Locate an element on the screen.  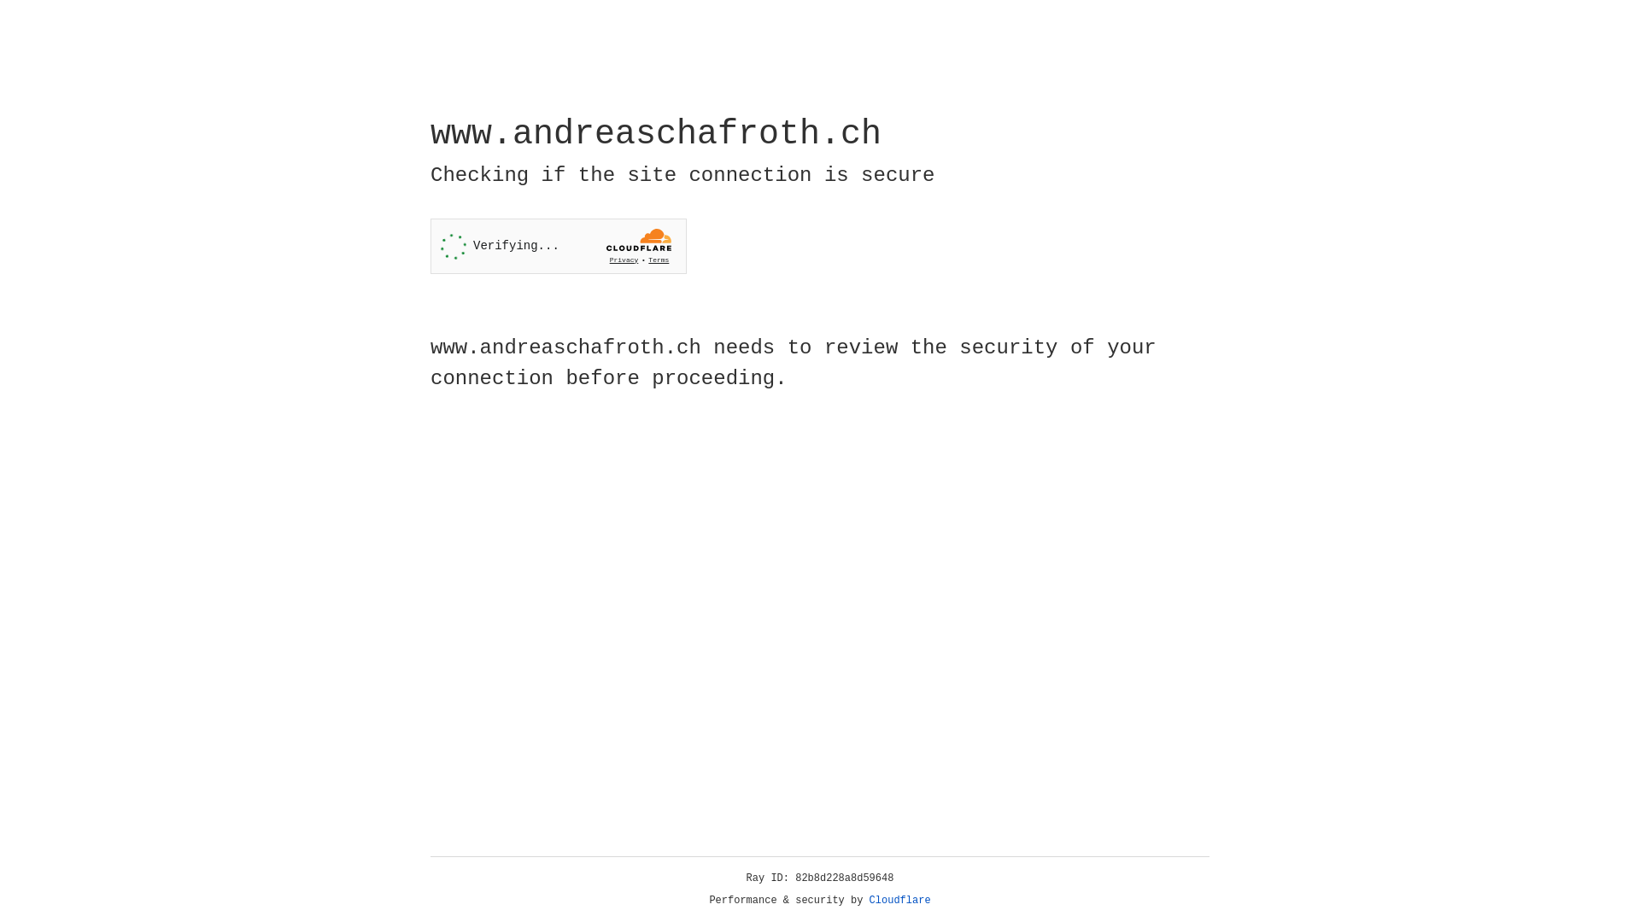
Widget containing a Cloudflare security challenge is located at coordinates (559, 246).